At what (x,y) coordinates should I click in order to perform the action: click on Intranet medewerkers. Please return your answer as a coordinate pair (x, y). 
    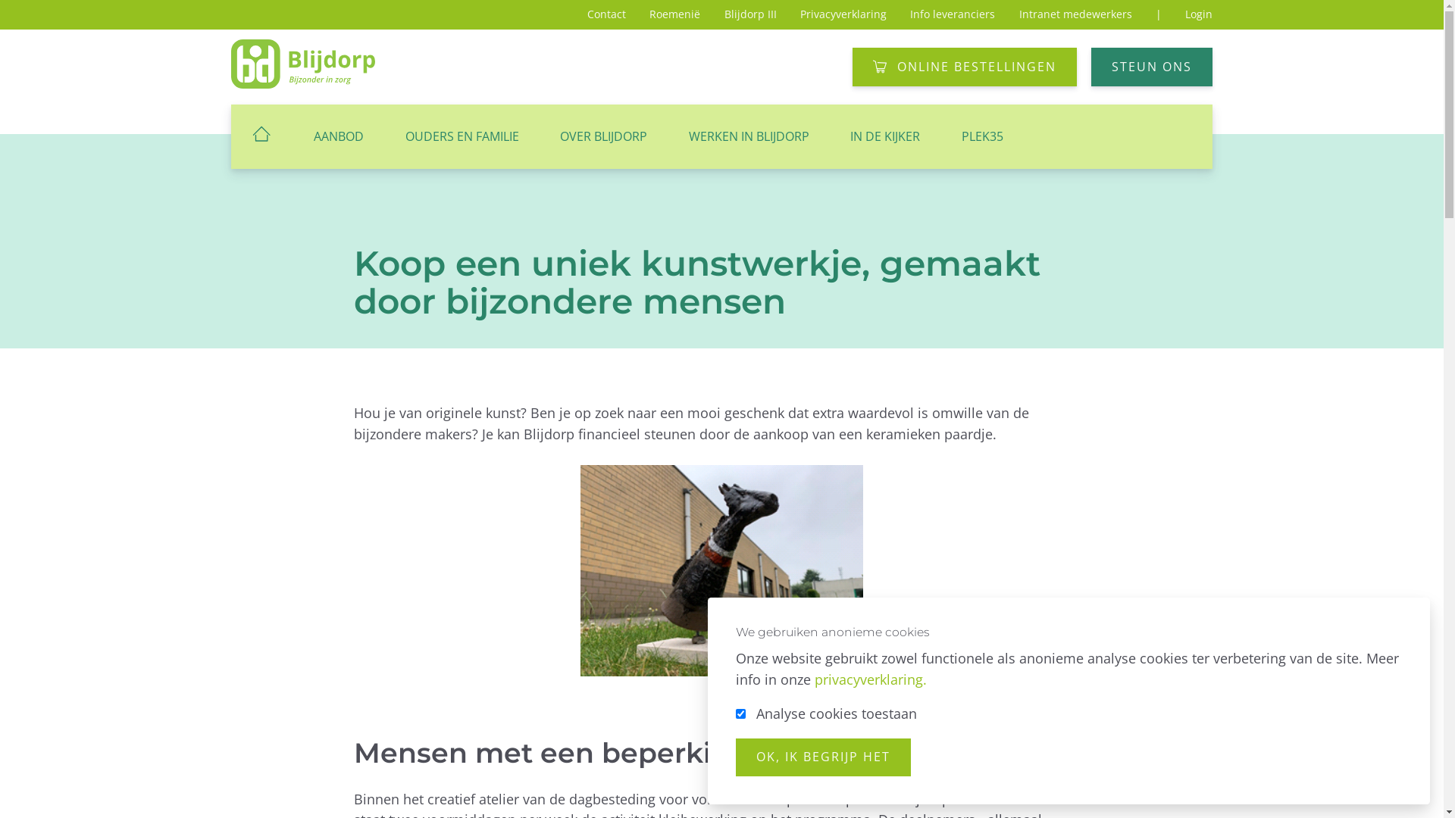
    Looking at the image, I should click on (1076, 14).